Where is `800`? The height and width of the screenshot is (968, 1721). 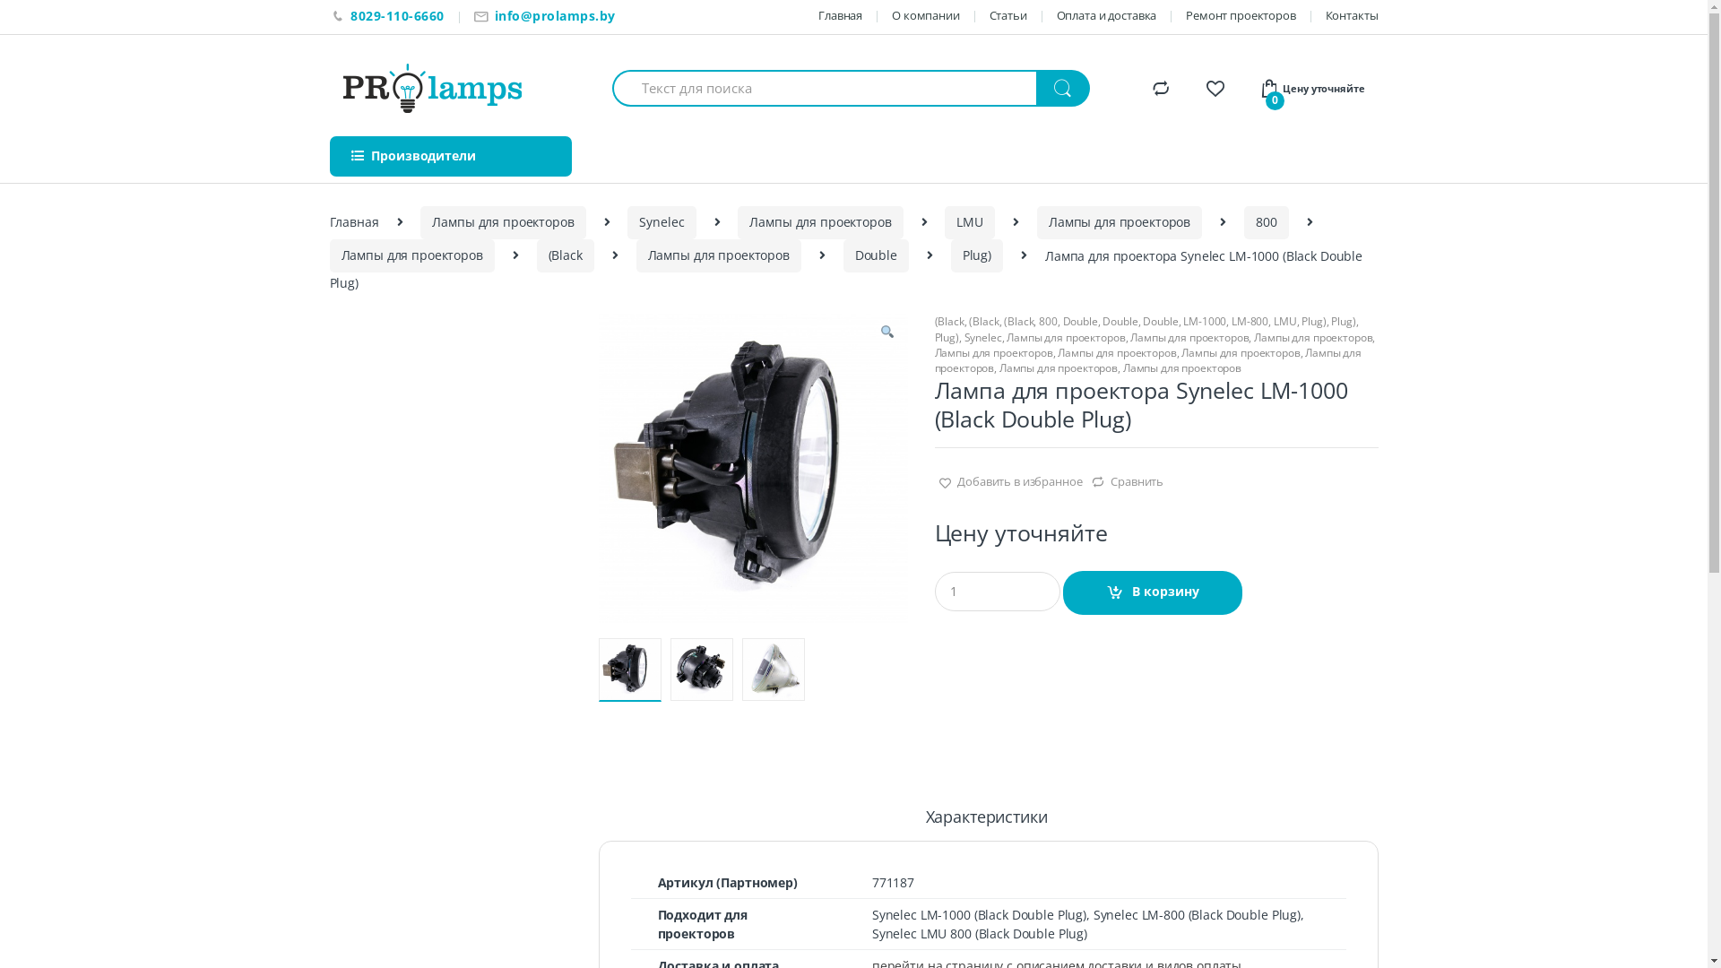
800 is located at coordinates (1267, 222).